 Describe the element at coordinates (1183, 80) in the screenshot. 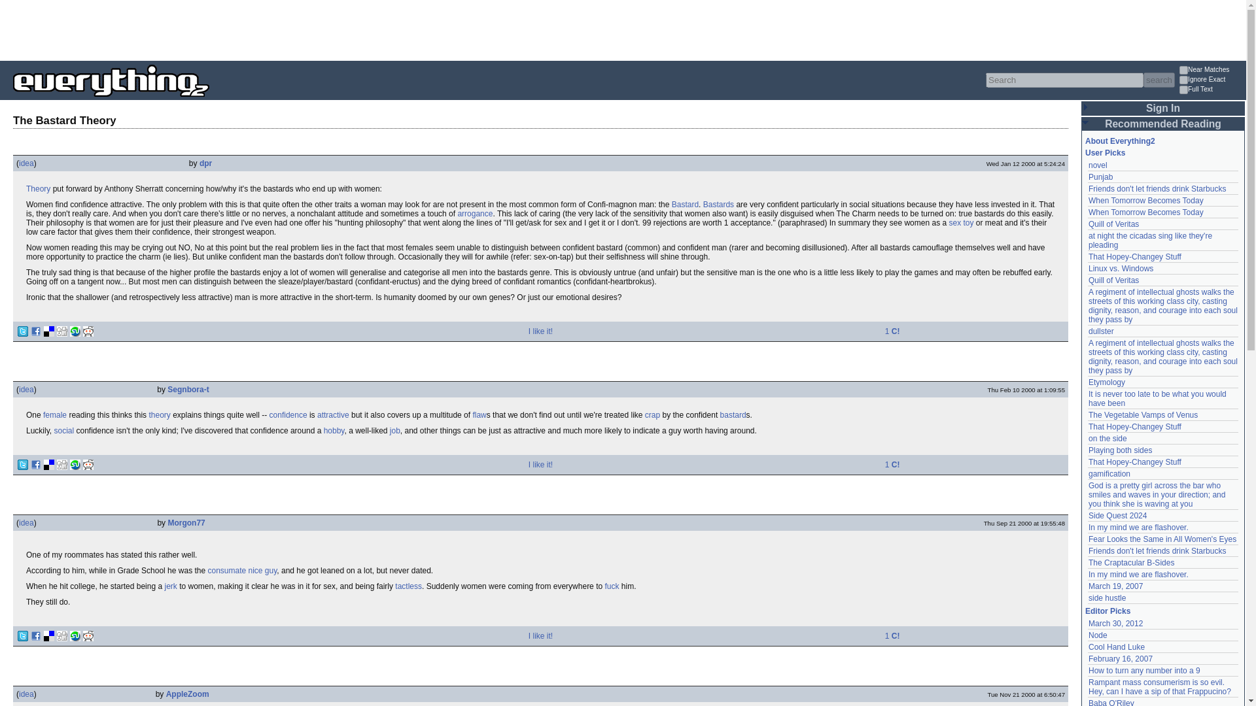

I see `1` at that location.